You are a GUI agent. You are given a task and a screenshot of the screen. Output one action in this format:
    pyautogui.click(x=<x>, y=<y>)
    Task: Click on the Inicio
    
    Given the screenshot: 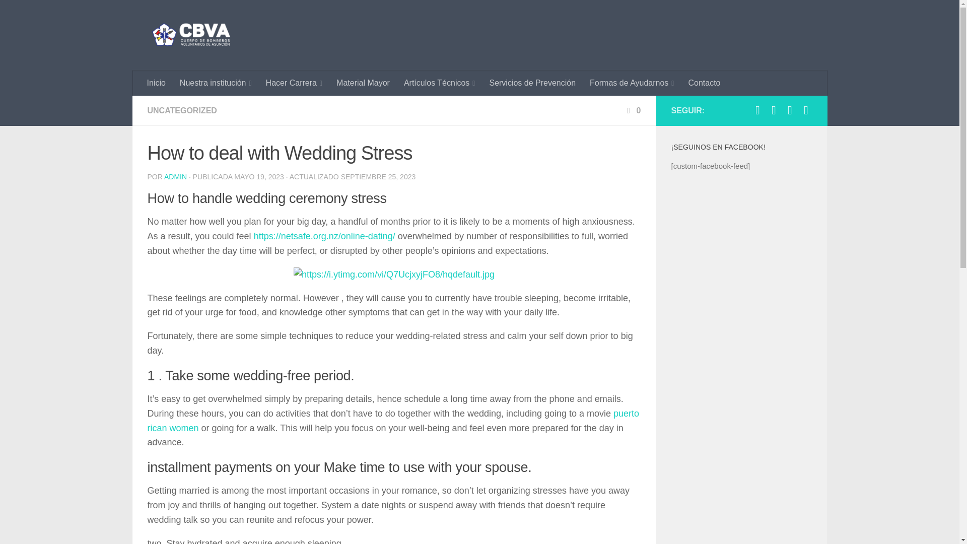 What is the action you would take?
    pyautogui.click(x=156, y=83)
    